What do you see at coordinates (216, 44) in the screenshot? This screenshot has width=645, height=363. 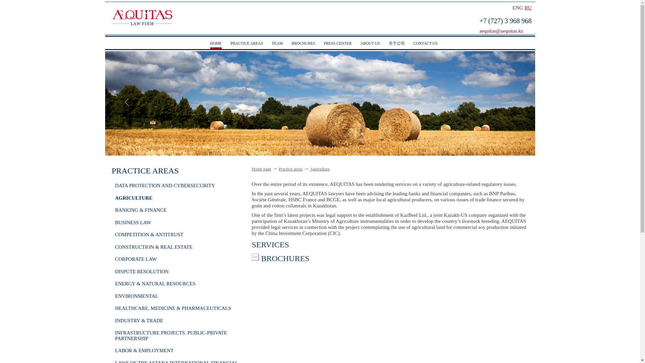 I see `HOME` at bounding box center [216, 44].